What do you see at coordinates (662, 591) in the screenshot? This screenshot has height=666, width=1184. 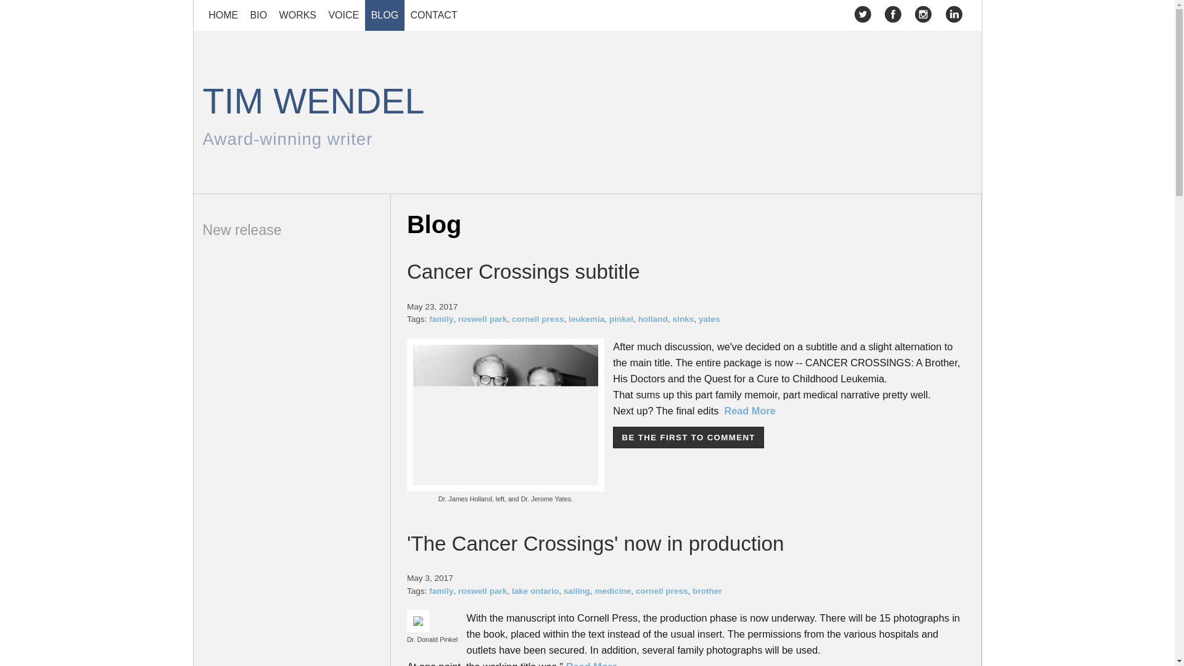 I see `HOME` at bounding box center [662, 591].